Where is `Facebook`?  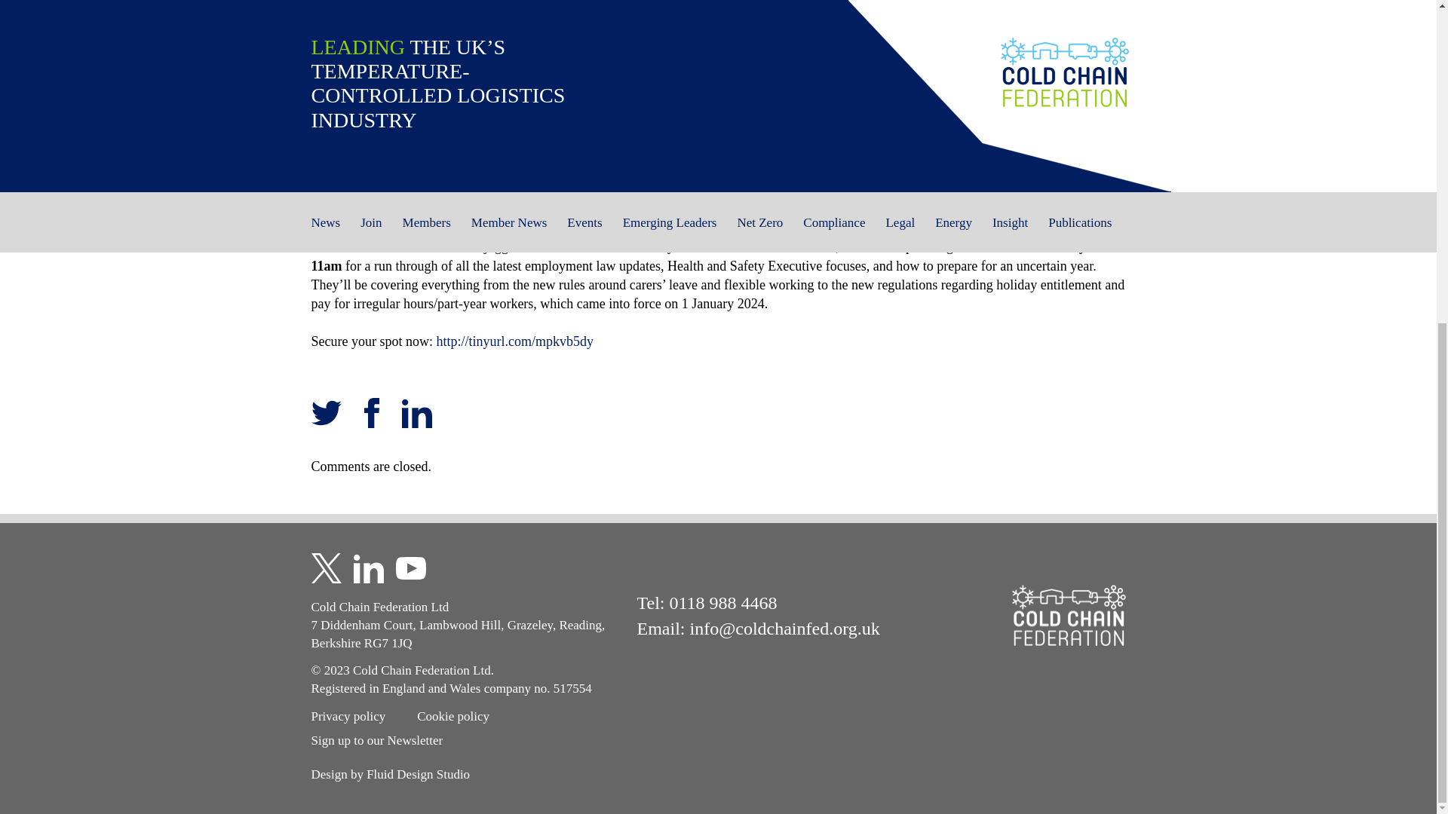 Facebook is located at coordinates (371, 413).